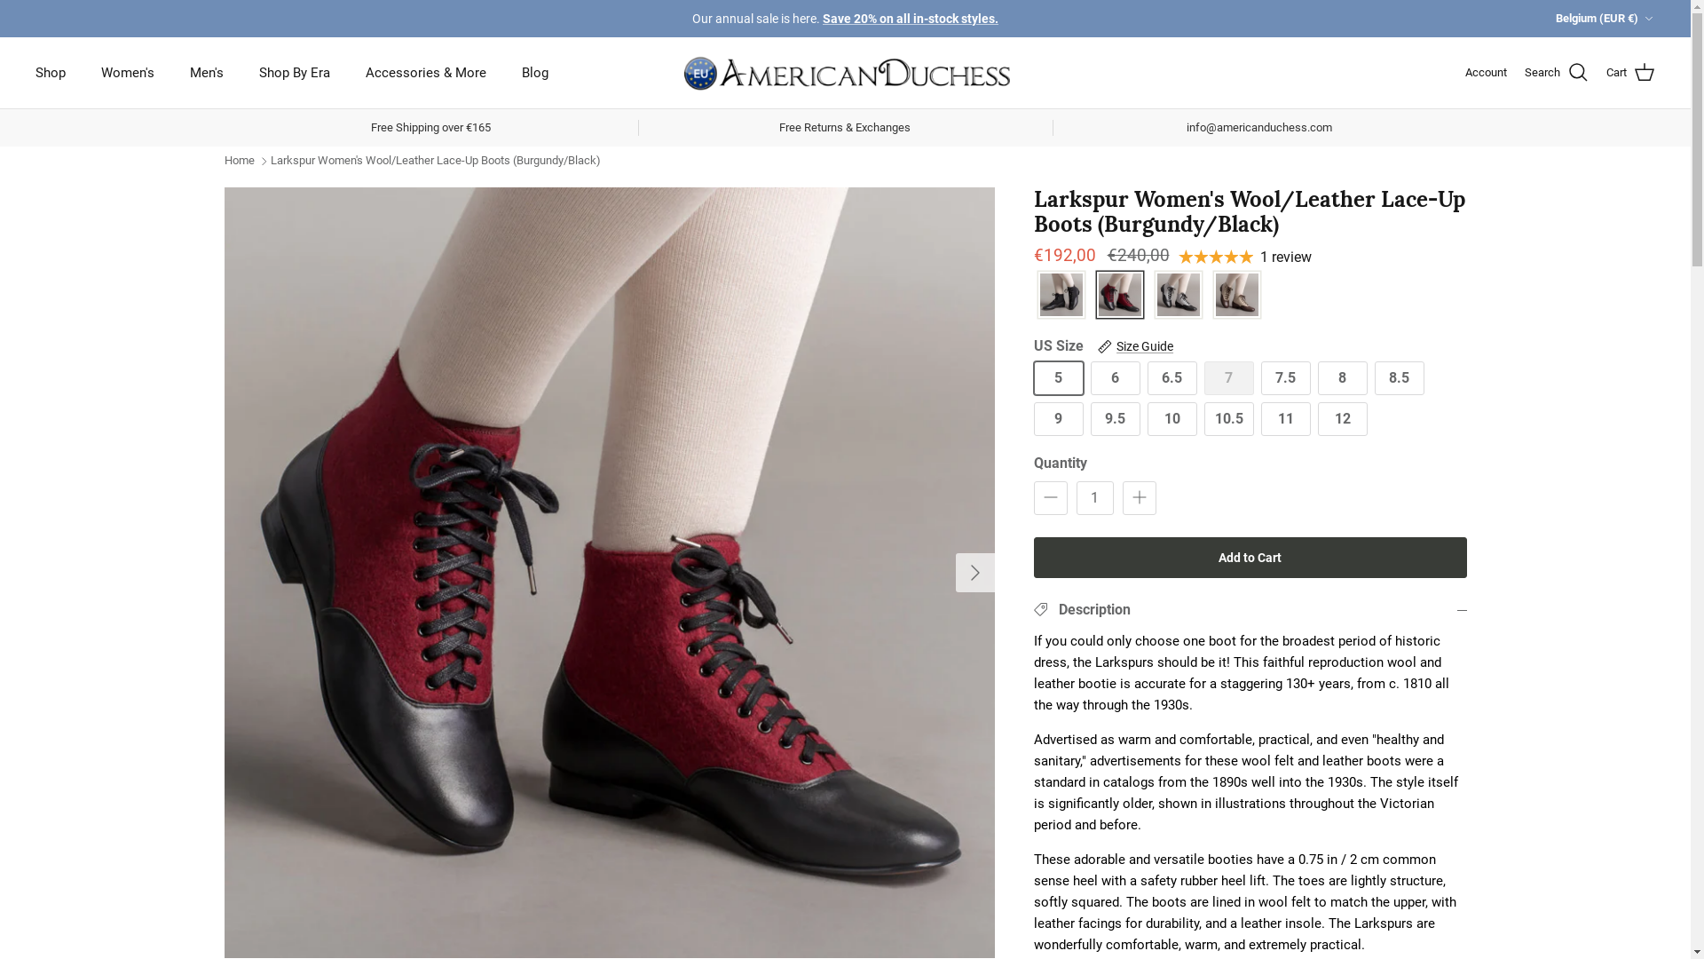 Image resolution: width=1704 pixels, height=959 pixels. Describe the element at coordinates (1061, 297) in the screenshot. I see `Black/Black` at that location.